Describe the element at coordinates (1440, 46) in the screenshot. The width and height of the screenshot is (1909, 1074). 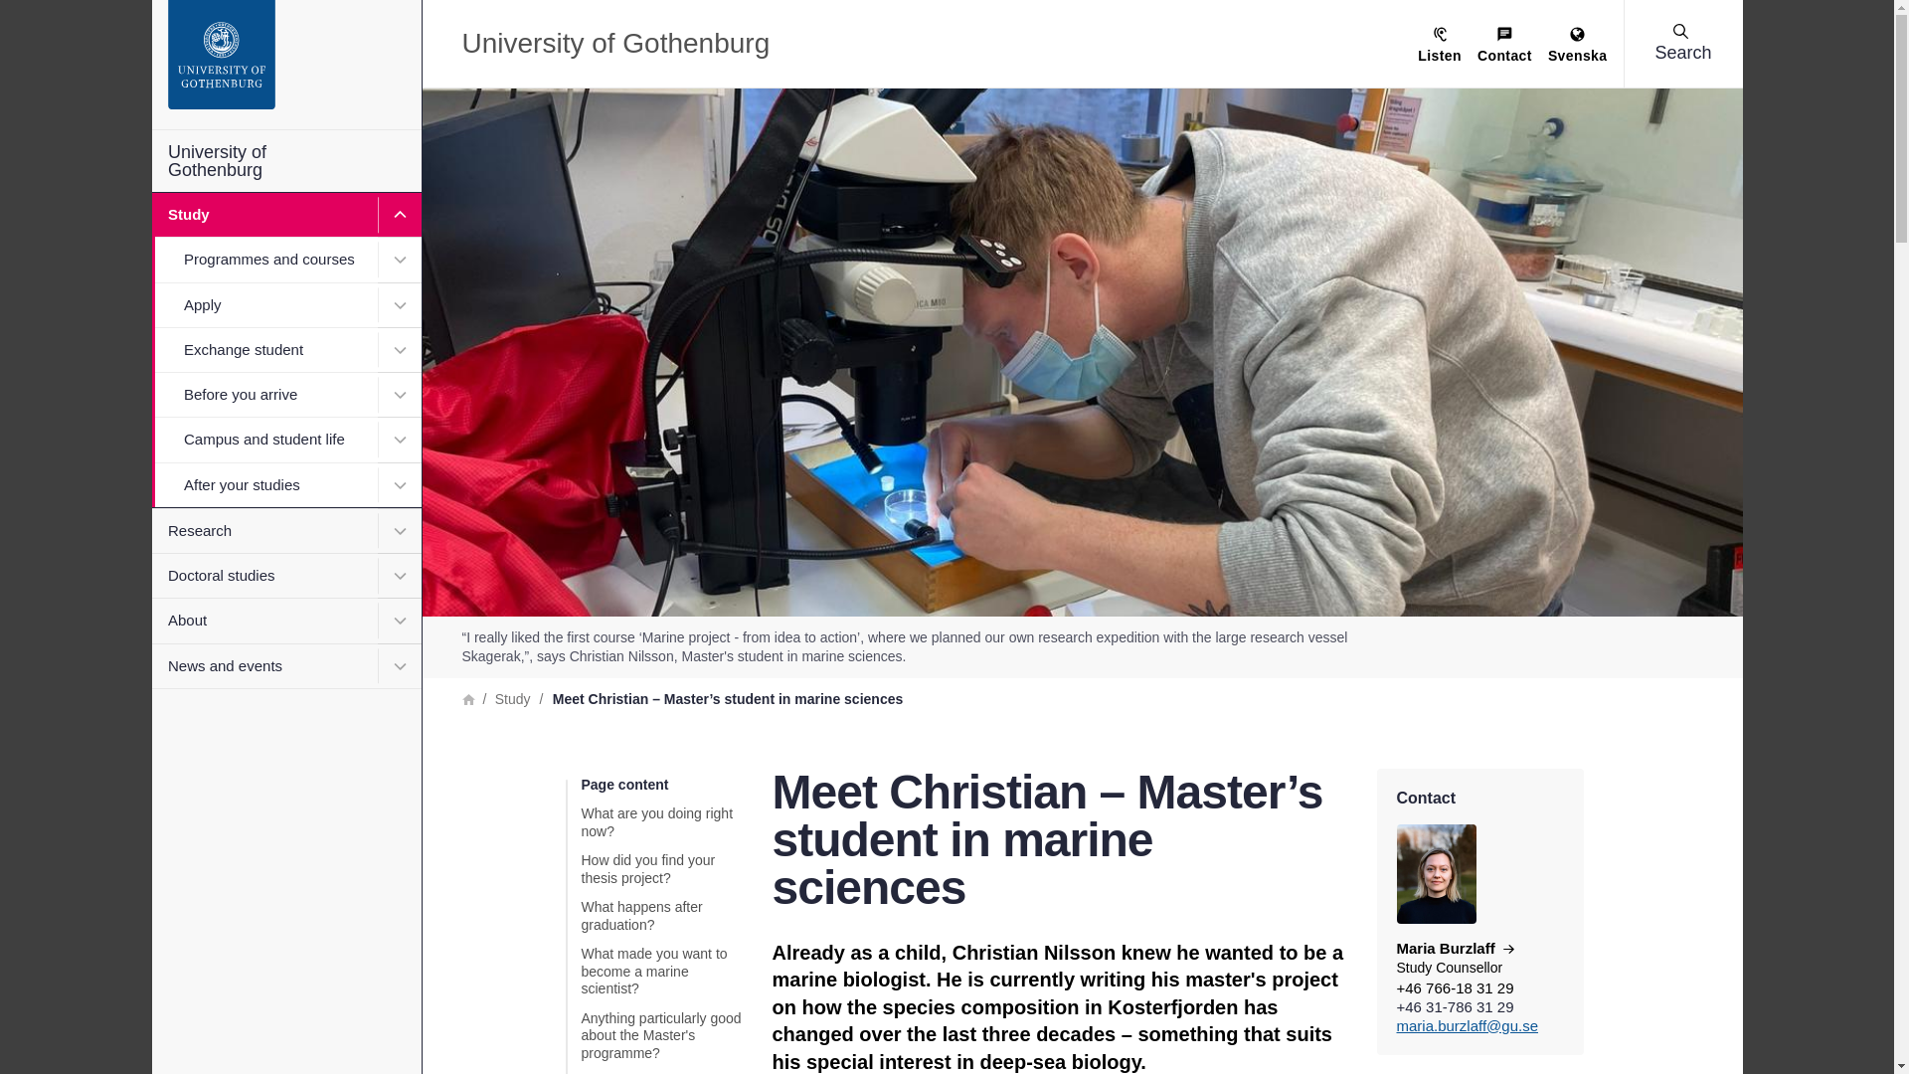
I see `Listen with ReadSpeaker` at that location.